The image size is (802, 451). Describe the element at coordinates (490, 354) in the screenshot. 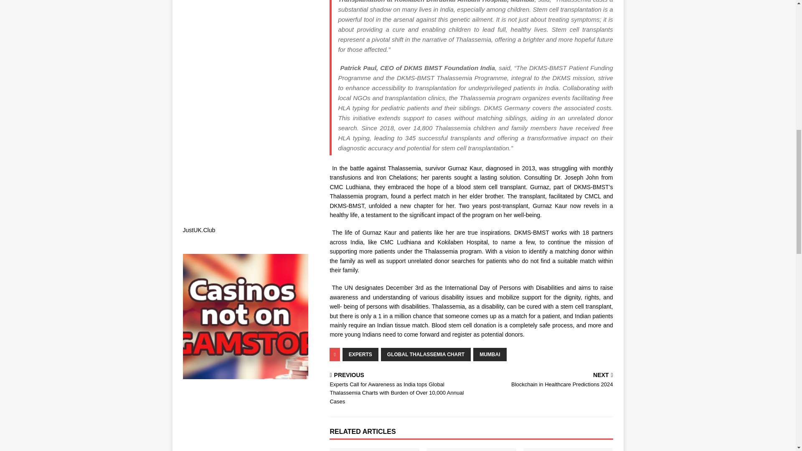

I see `MUMBAI` at that location.